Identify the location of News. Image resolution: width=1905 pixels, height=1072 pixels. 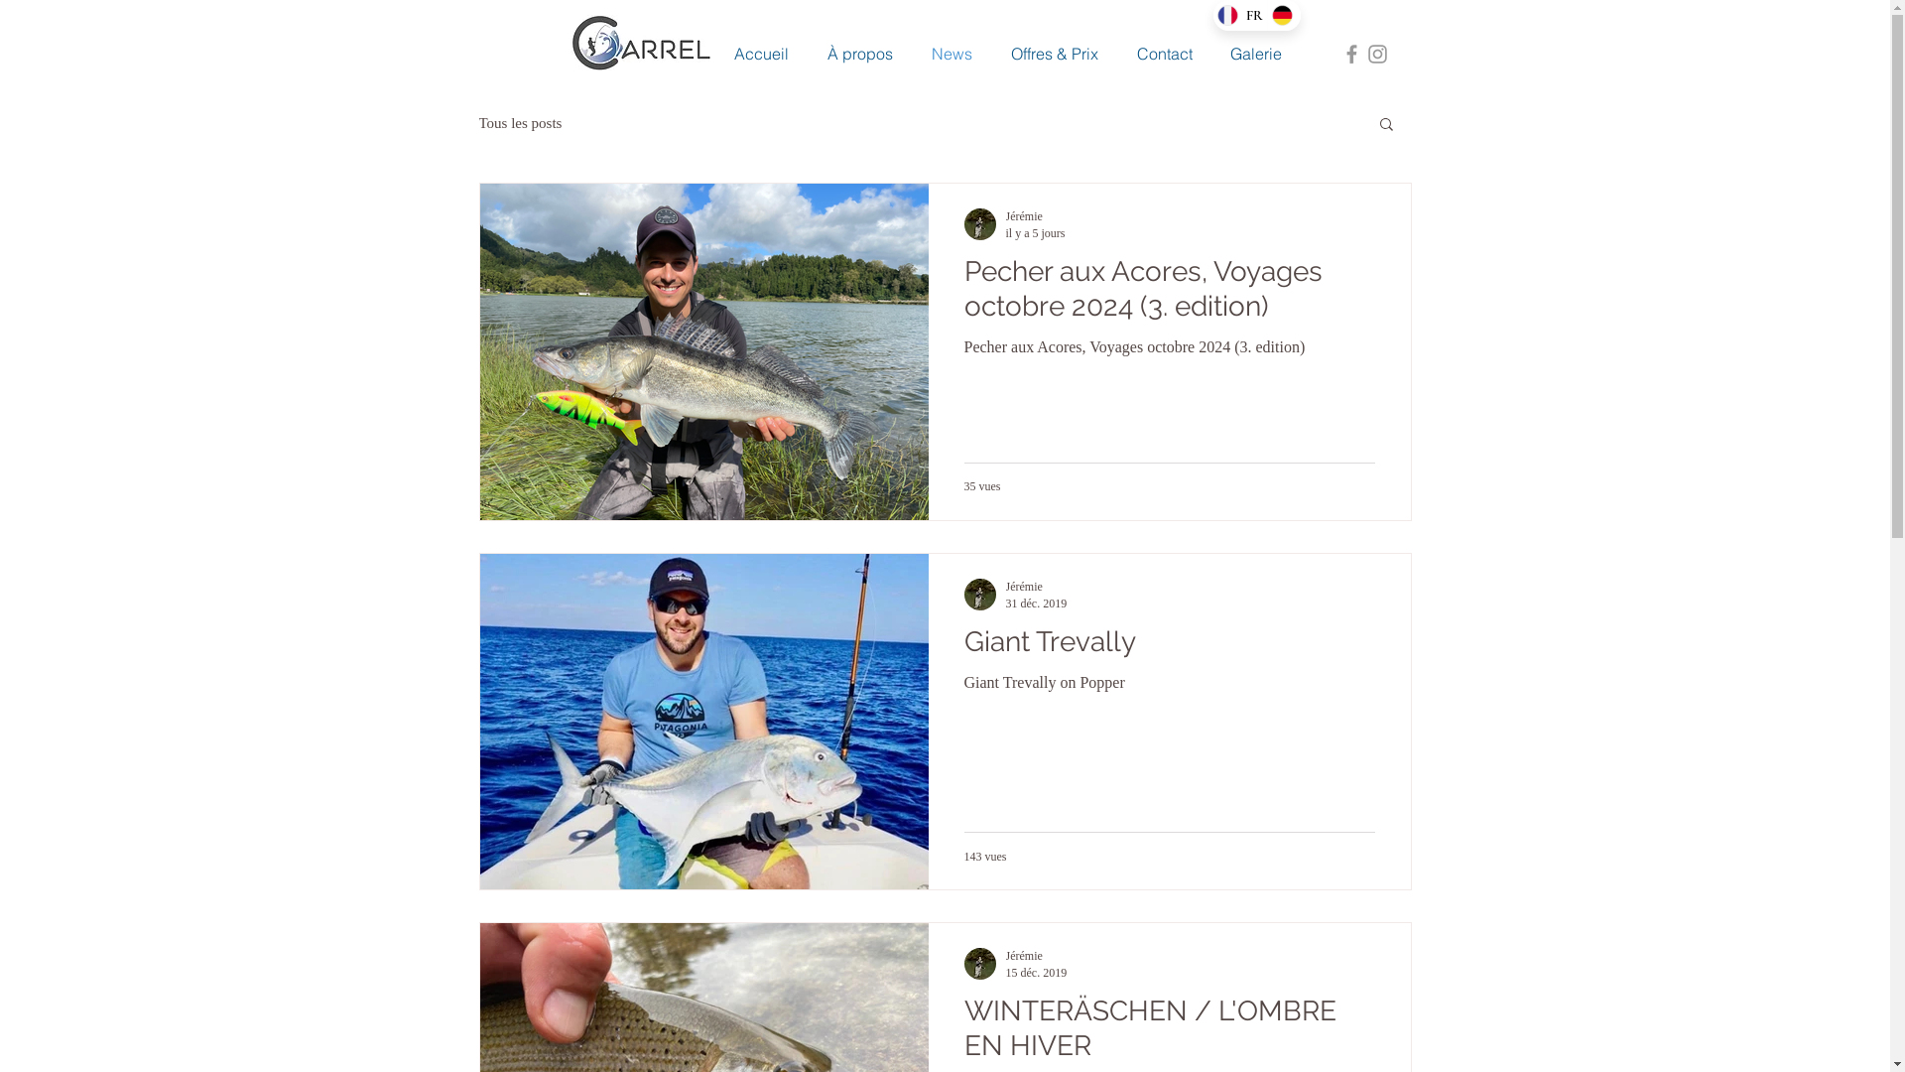
(952, 54).